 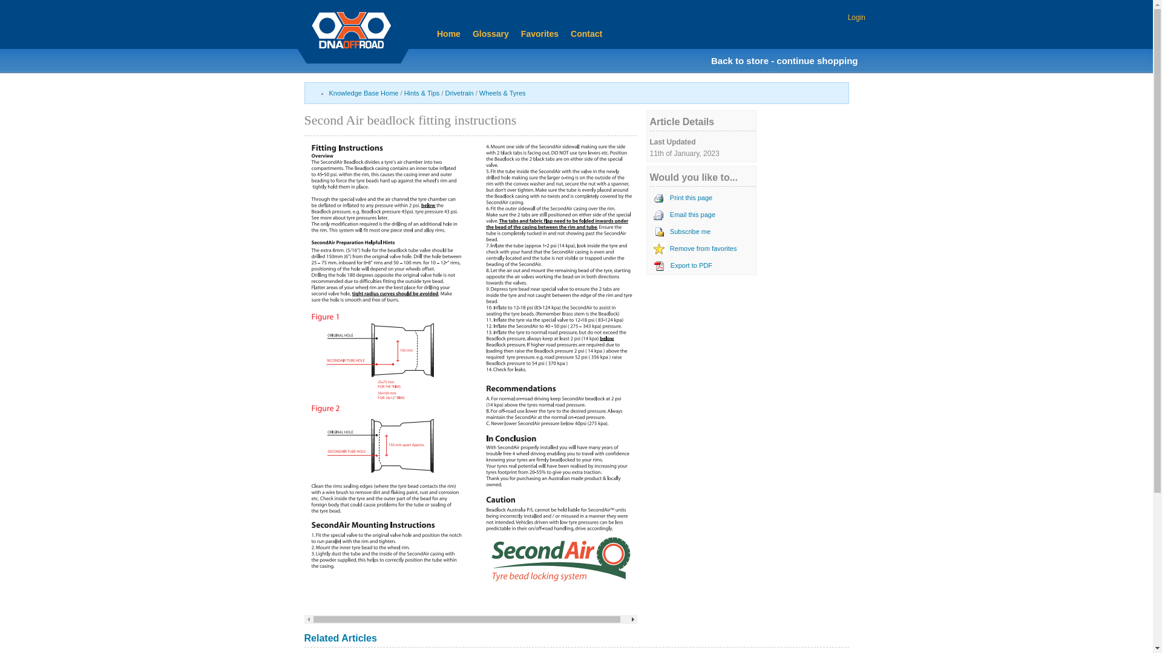 I want to click on Contact, so click(x=586, y=34).